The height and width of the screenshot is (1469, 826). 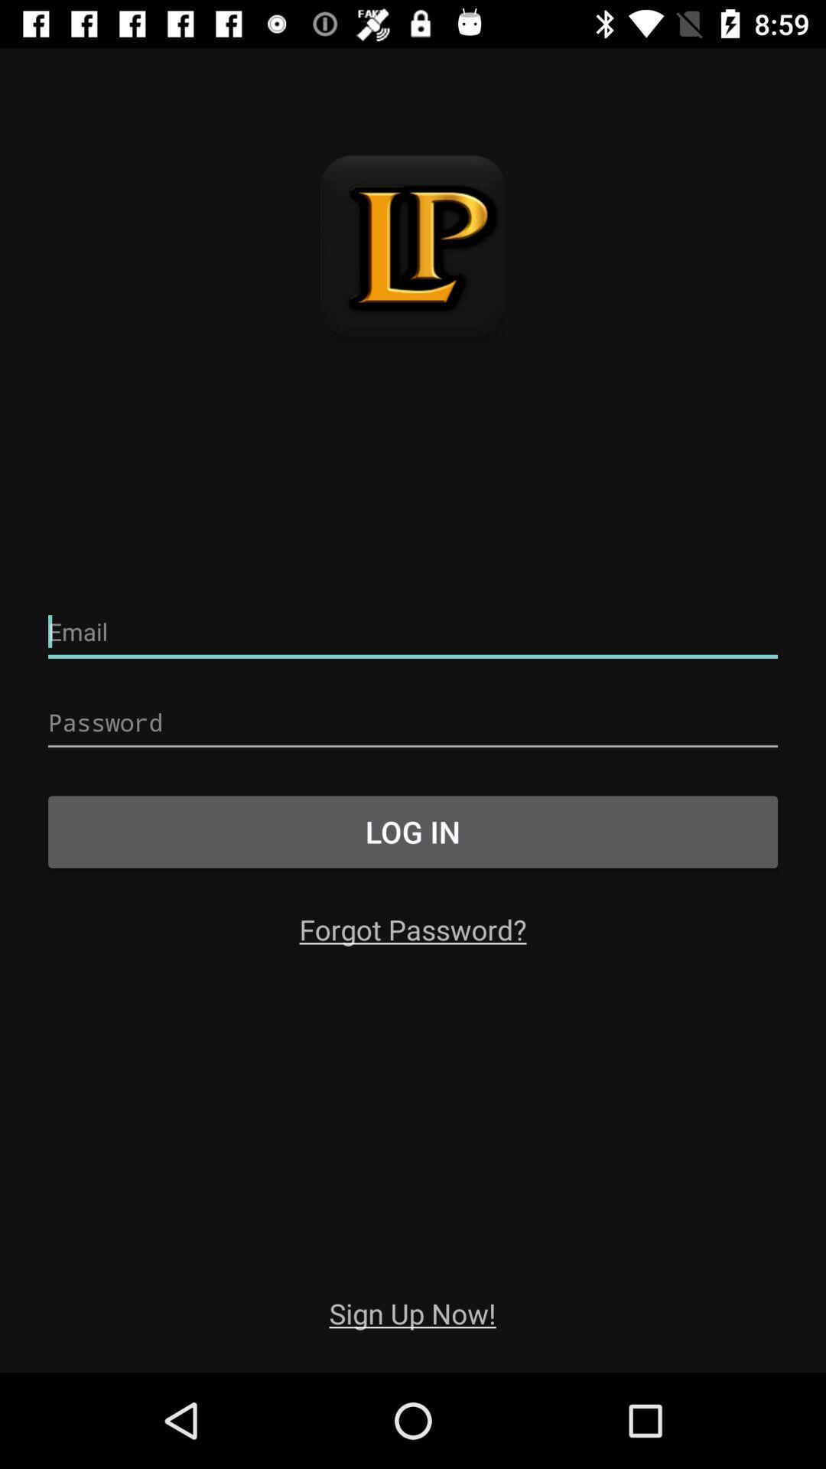 I want to click on jump to sign up now! app, so click(x=412, y=1313).